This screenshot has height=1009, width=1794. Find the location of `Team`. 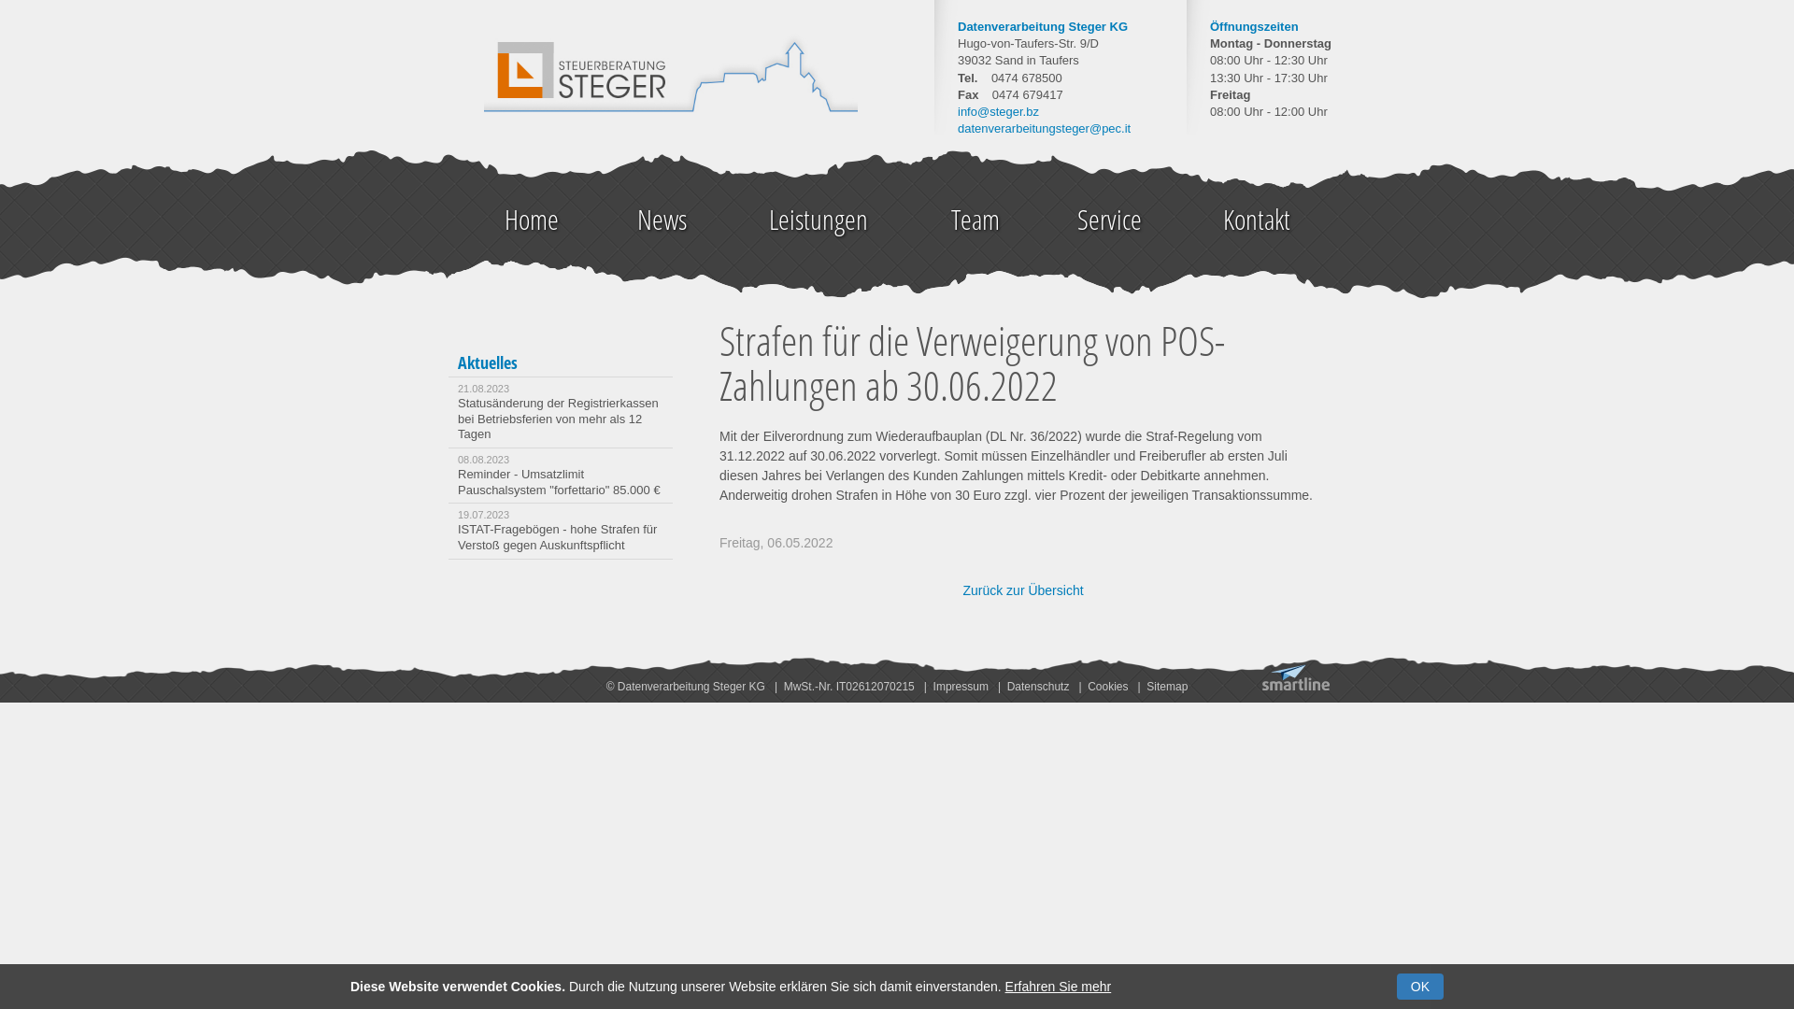

Team is located at coordinates (975, 220).